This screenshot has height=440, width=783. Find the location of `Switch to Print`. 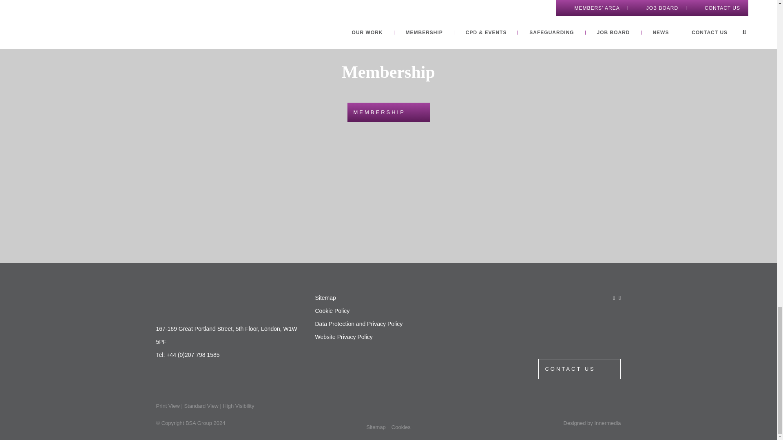

Switch to Print is located at coordinates (167, 406).